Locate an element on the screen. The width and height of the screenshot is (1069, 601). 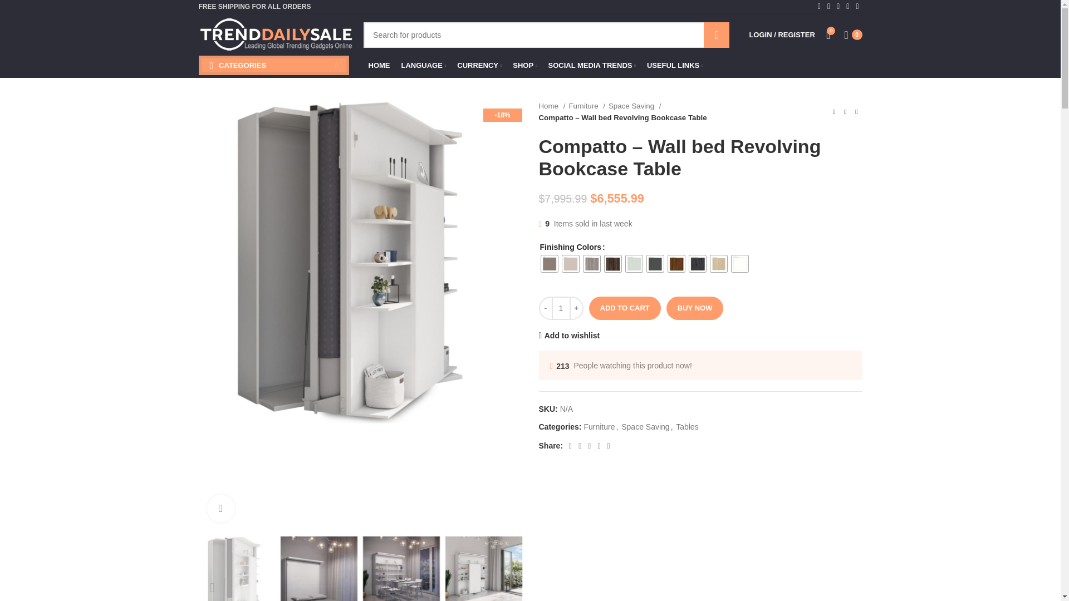
My account is located at coordinates (781, 35).